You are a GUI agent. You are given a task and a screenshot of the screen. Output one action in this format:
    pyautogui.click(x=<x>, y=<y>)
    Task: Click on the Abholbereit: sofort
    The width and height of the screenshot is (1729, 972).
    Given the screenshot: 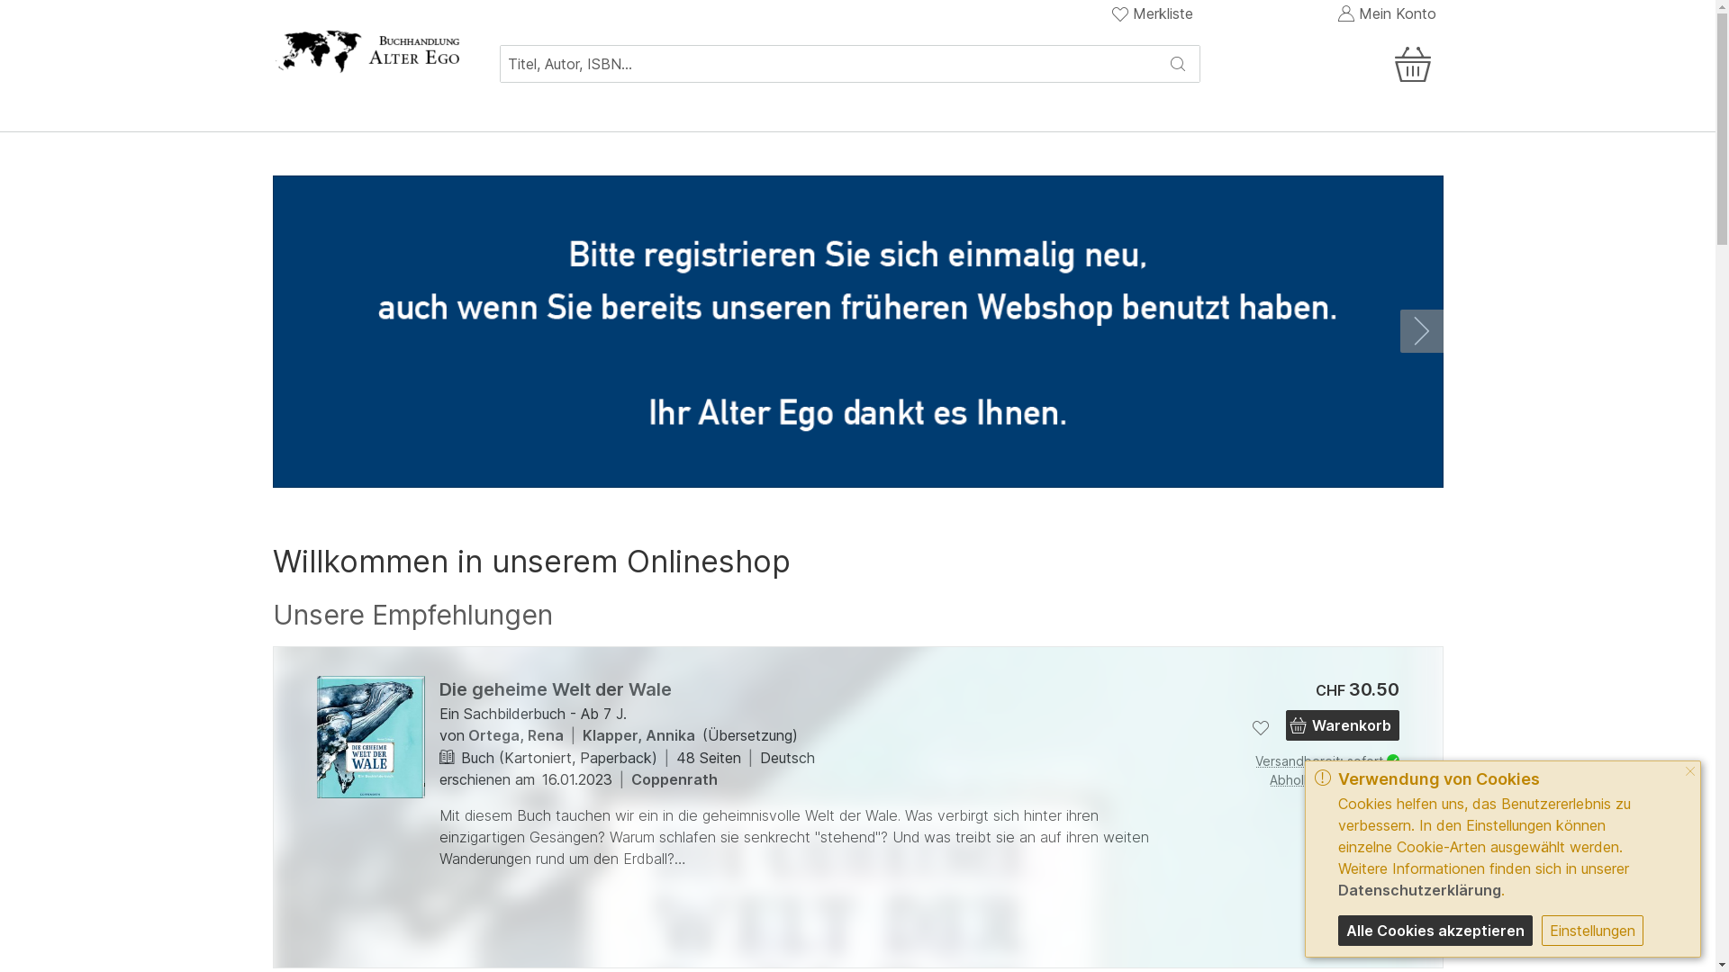 What is the action you would take?
    pyautogui.click(x=1299, y=779)
    